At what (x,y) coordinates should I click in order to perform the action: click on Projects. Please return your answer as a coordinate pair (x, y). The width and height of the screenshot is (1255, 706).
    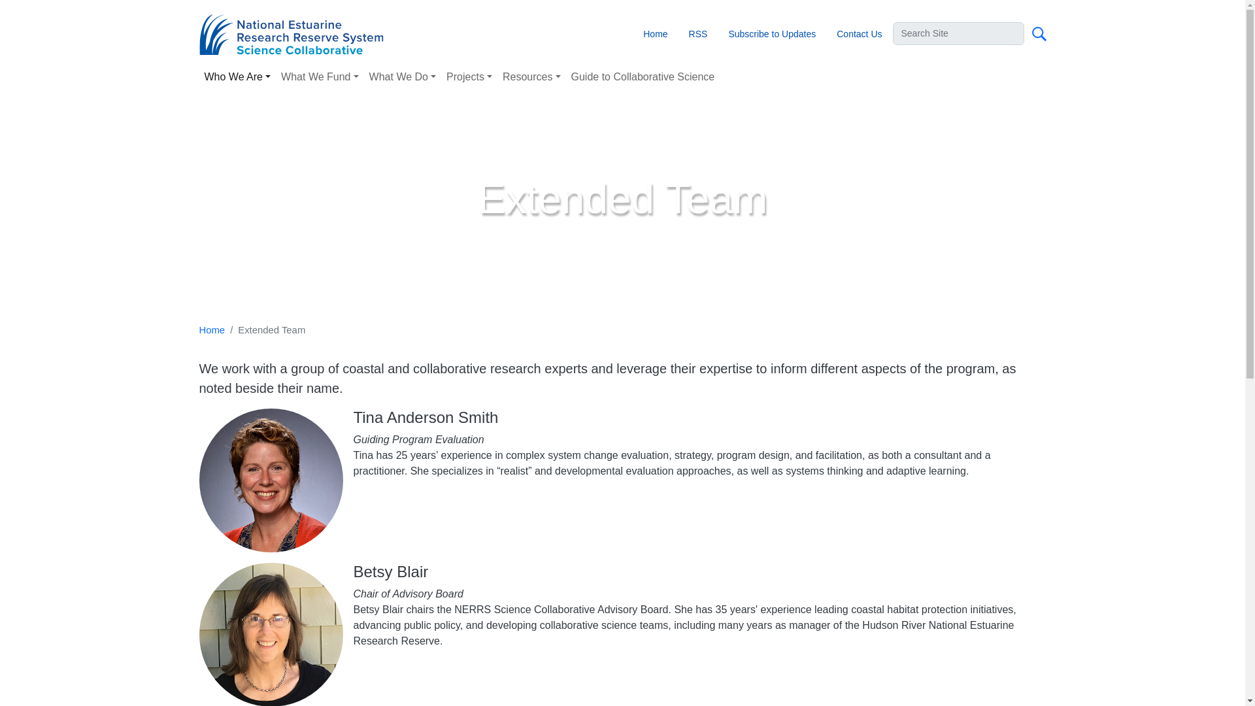
    Looking at the image, I should click on (469, 77).